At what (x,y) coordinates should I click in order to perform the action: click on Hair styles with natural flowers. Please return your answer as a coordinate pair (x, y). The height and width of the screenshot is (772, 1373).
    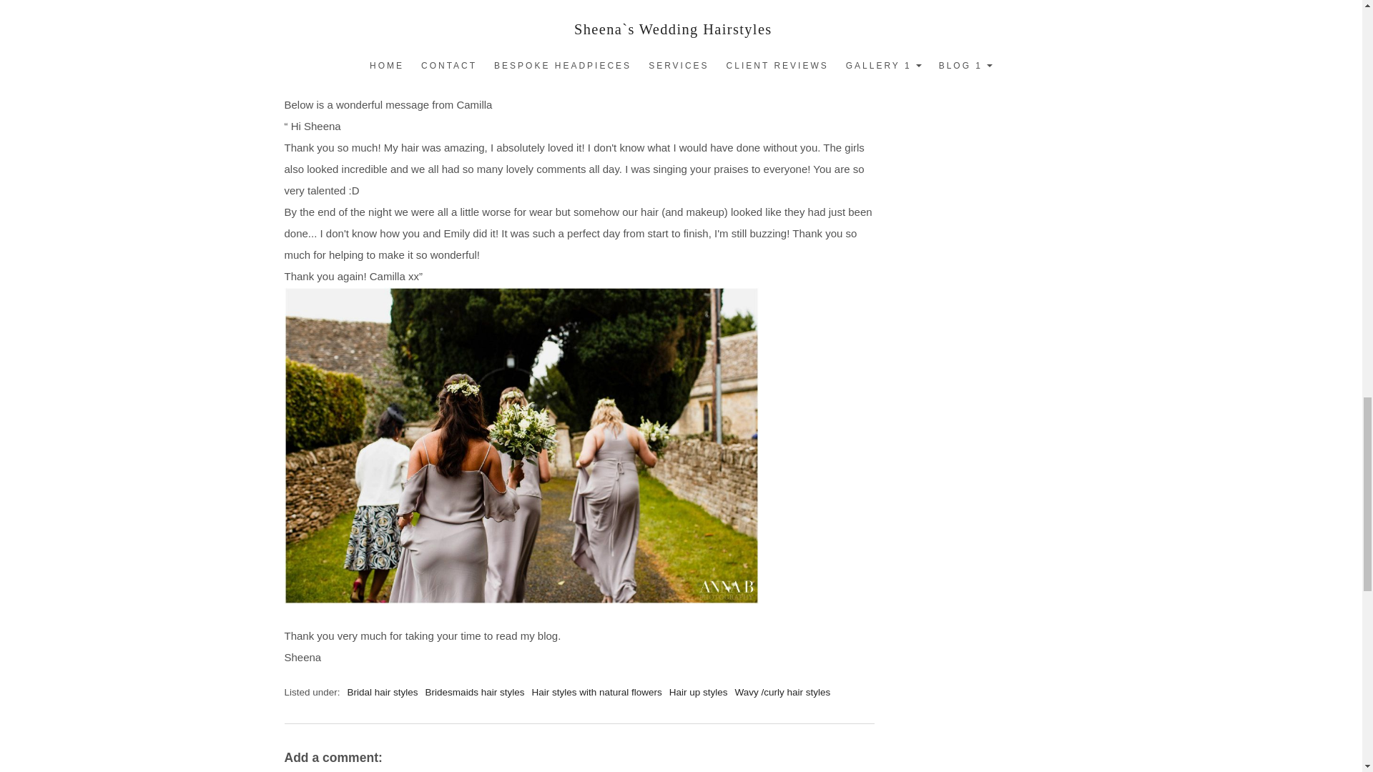
    Looking at the image, I should click on (596, 692).